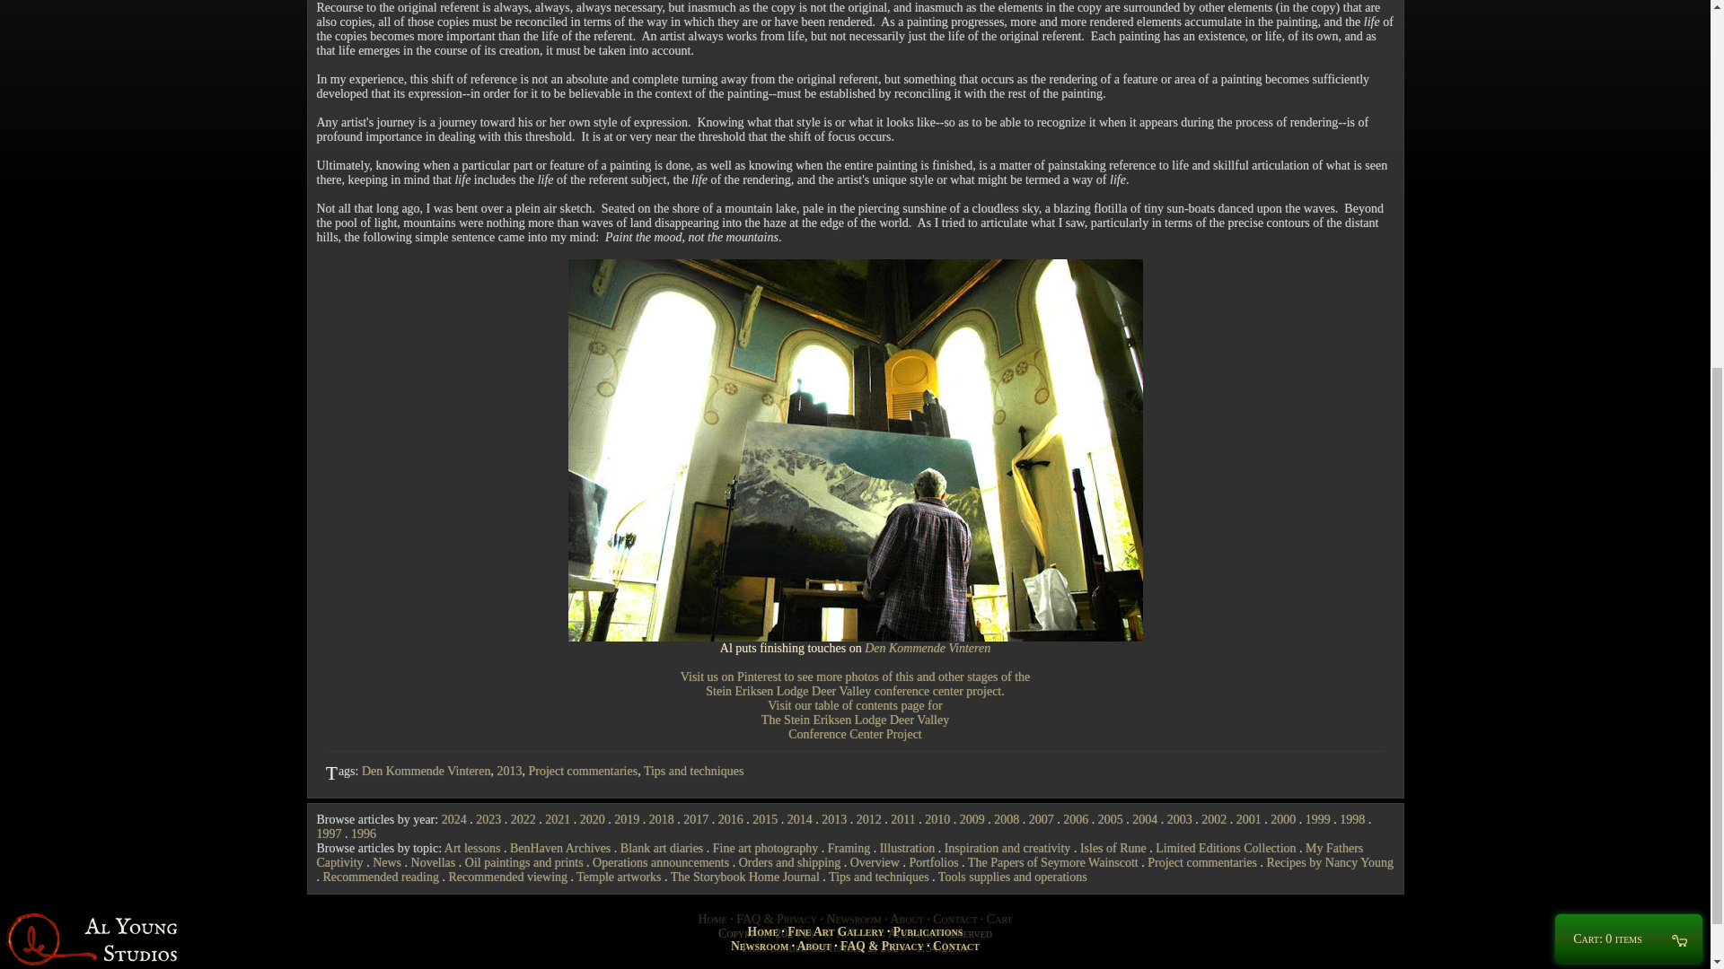  What do you see at coordinates (1180, 820) in the screenshot?
I see `2003` at bounding box center [1180, 820].